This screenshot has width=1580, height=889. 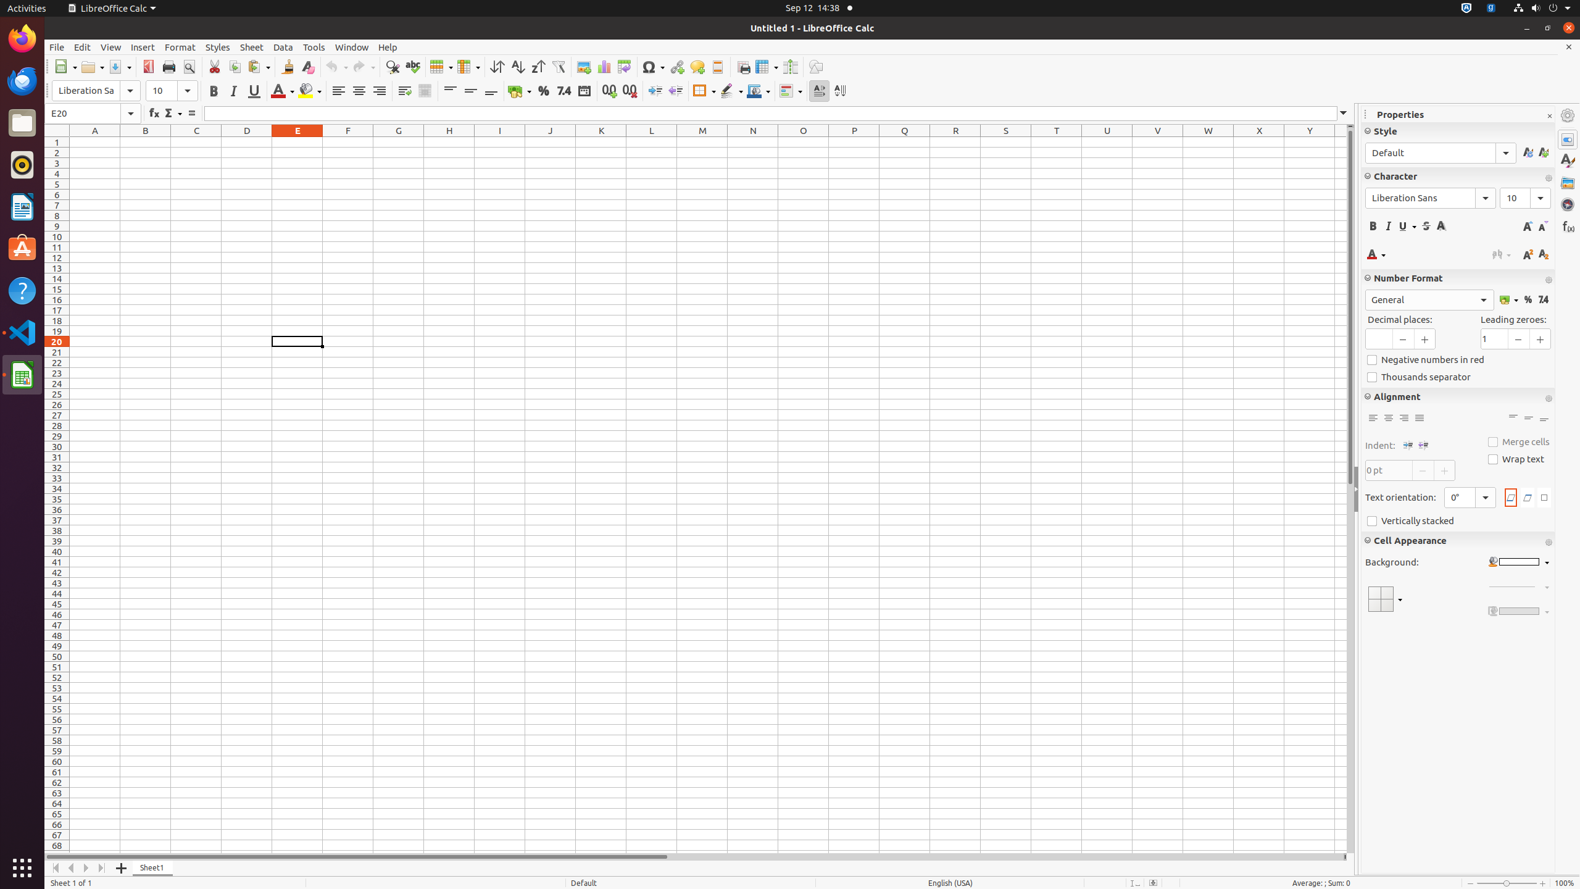 I want to click on Properties, so click(x=1568, y=140).